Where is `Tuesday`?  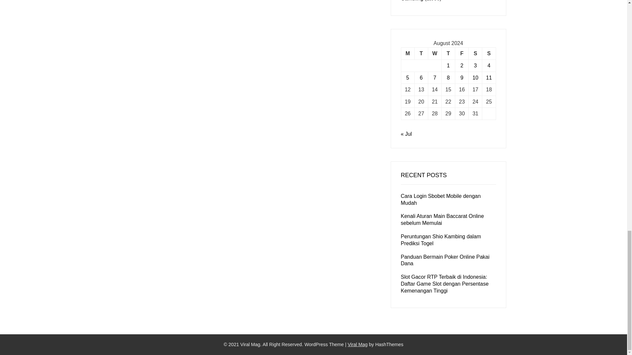 Tuesday is located at coordinates (421, 54).